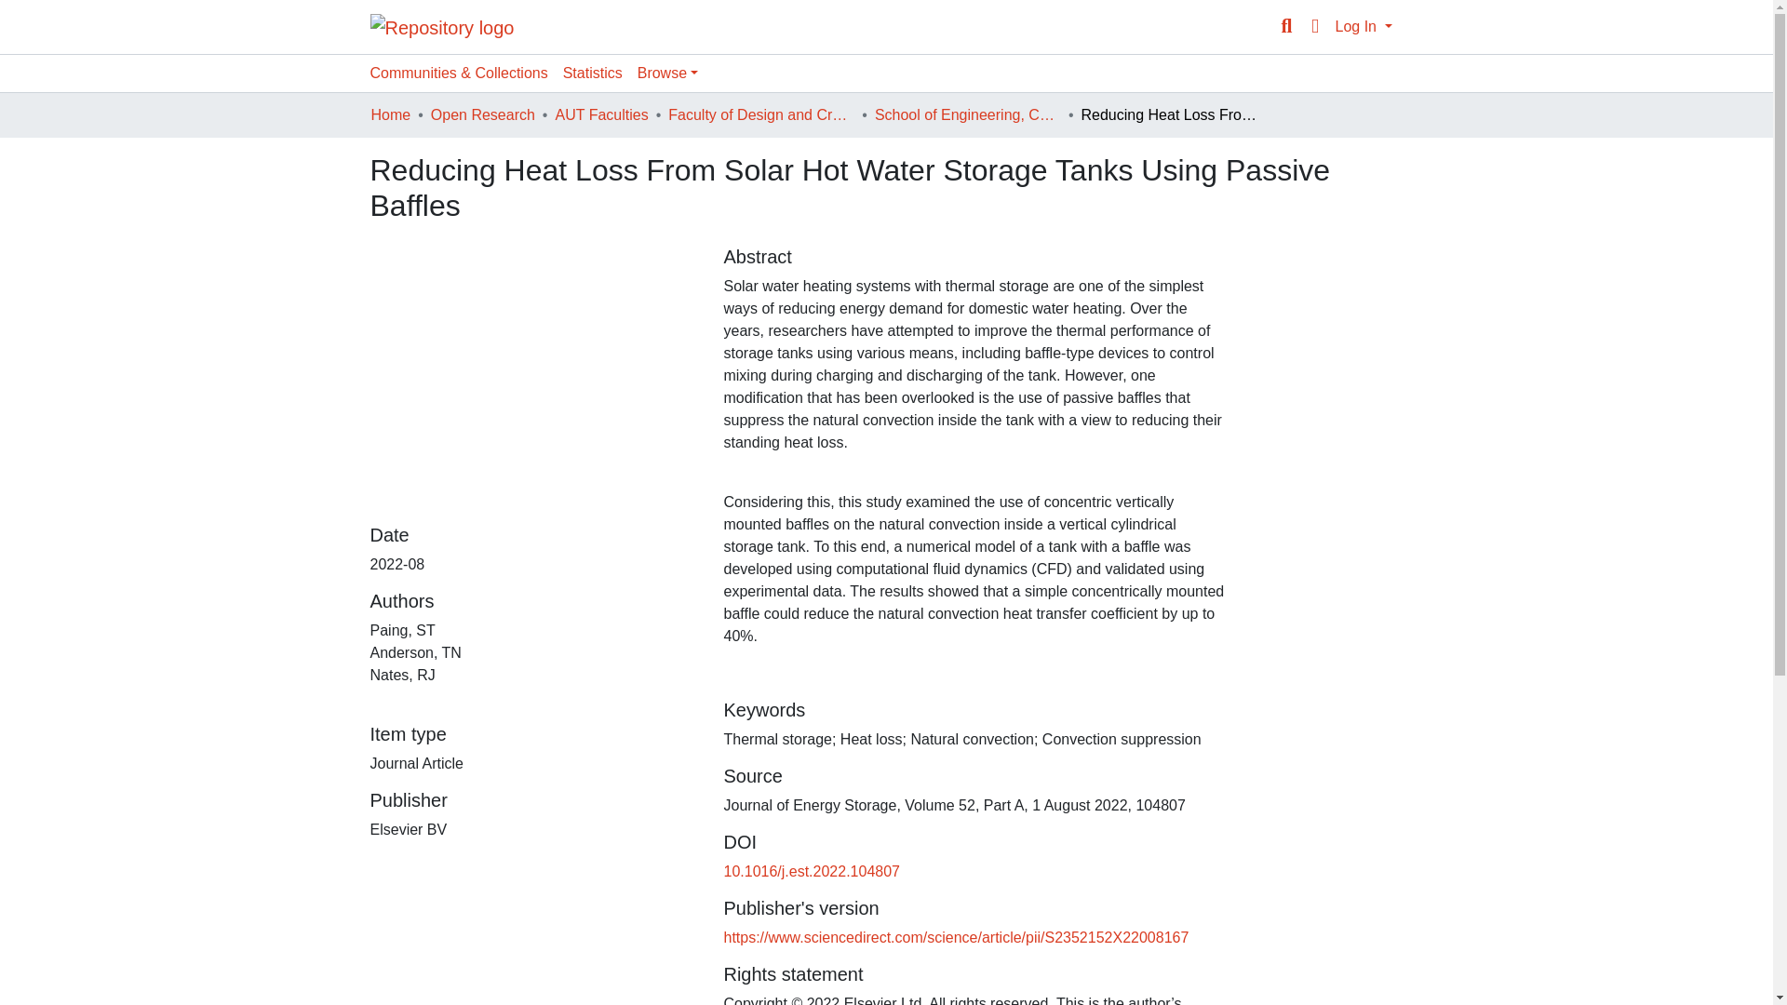  Describe the element at coordinates (668, 74) in the screenshot. I see `Browse` at that location.